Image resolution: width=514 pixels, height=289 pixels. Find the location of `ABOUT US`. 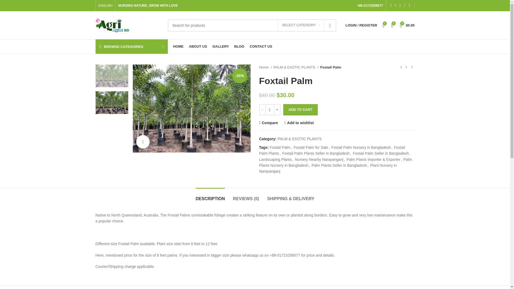

ABOUT US is located at coordinates (198, 47).